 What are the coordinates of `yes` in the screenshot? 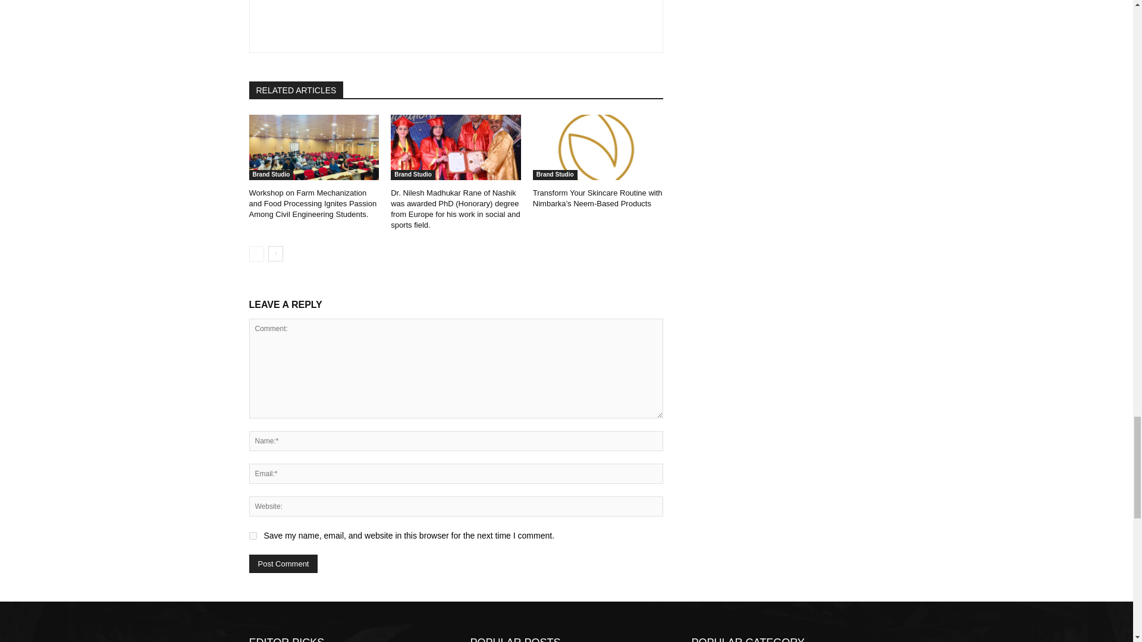 It's located at (252, 536).